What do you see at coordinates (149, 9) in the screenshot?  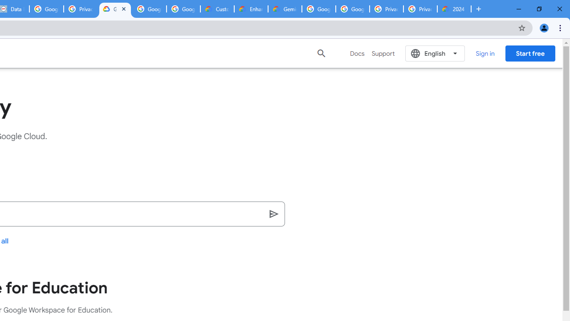 I see `Google Workspace - Specific Terms` at bounding box center [149, 9].